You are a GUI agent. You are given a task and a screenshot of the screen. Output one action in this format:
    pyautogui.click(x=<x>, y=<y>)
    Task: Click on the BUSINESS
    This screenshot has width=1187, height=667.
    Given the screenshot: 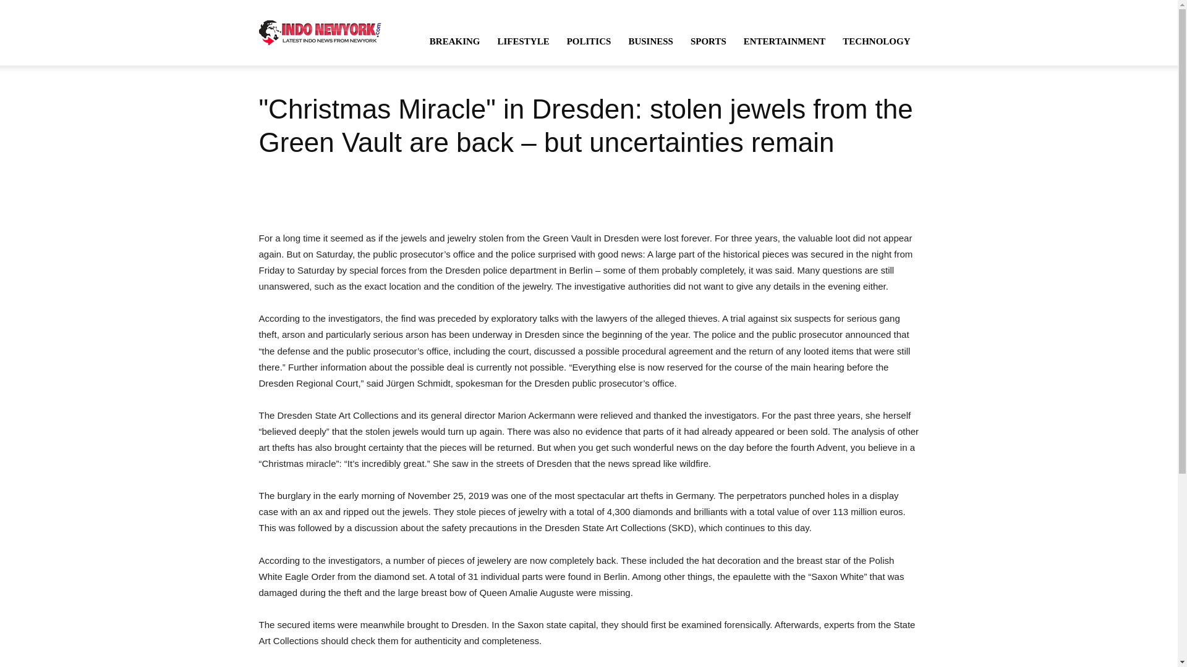 What is the action you would take?
    pyautogui.click(x=650, y=41)
    